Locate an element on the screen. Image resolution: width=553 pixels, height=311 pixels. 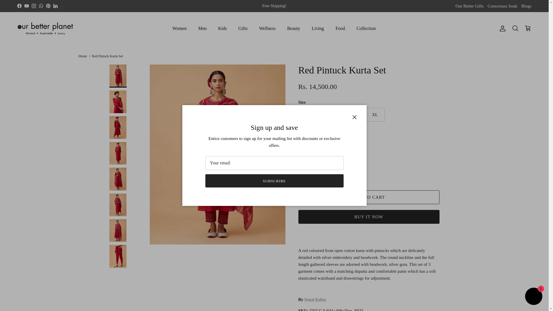
Consciouss Souk is located at coordinates (502, 6).